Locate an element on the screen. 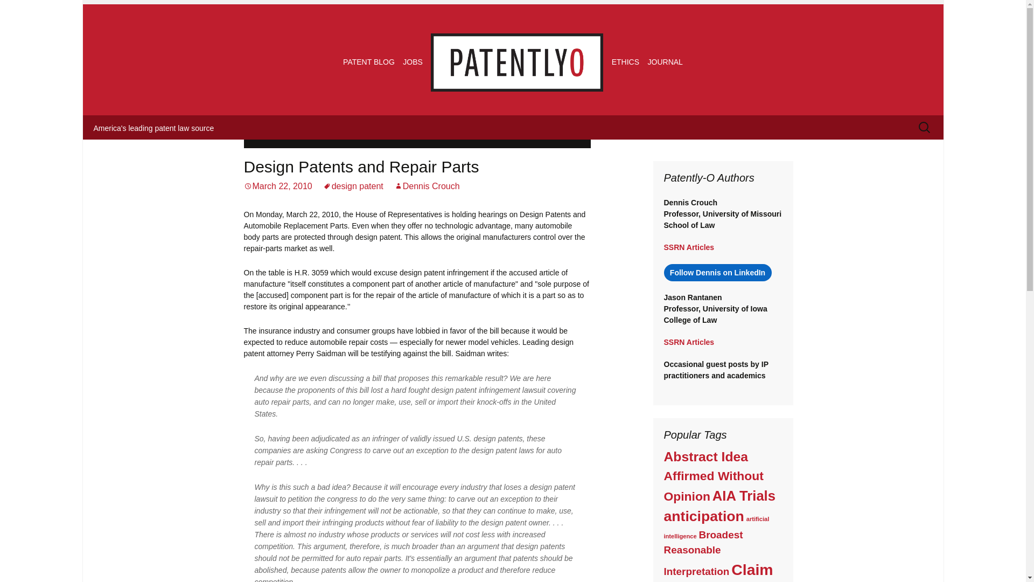  Permalink to Design Patents and Repair Parts is located at coordinates (277, 186).